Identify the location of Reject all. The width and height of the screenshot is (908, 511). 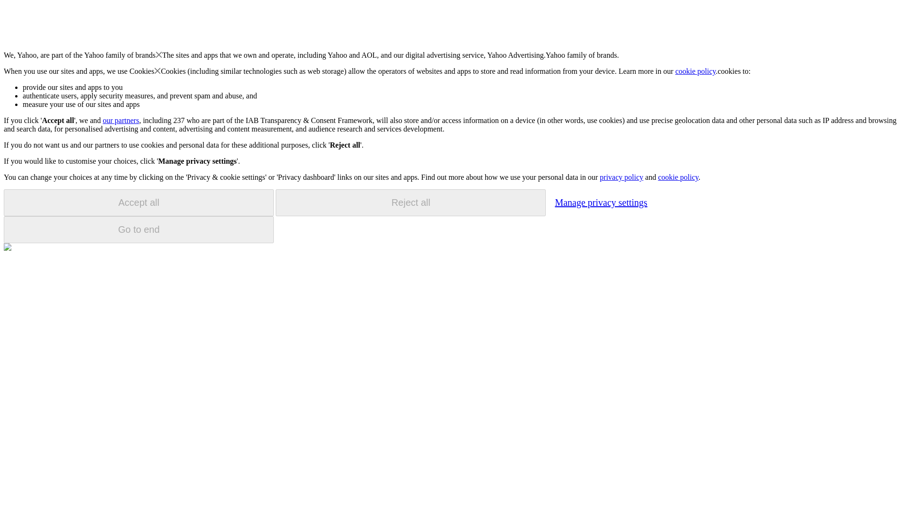
(410, 203).